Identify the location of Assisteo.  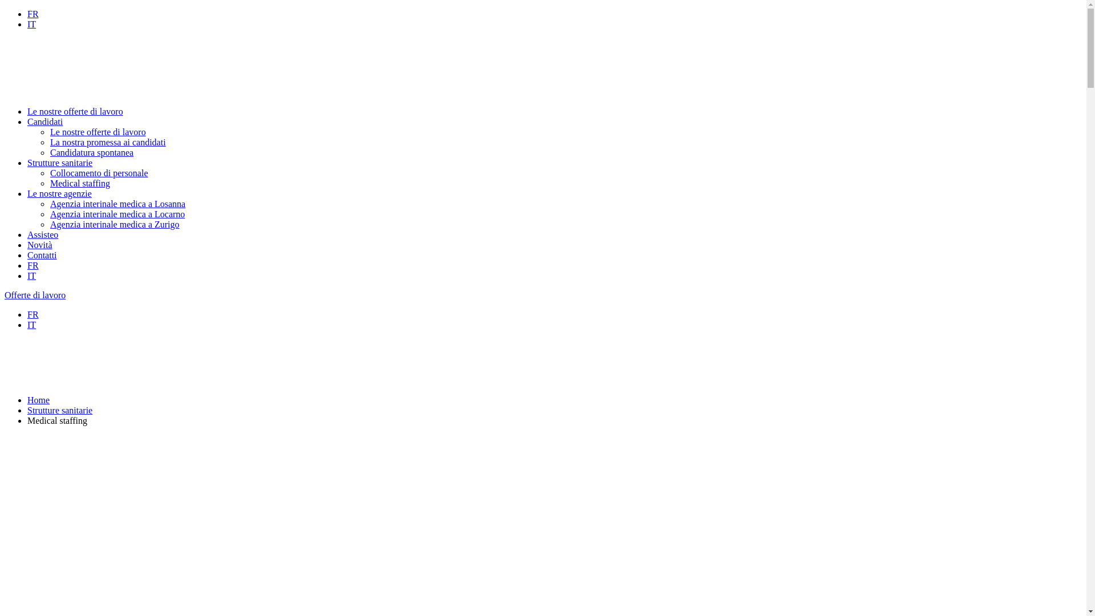
(43, 235).